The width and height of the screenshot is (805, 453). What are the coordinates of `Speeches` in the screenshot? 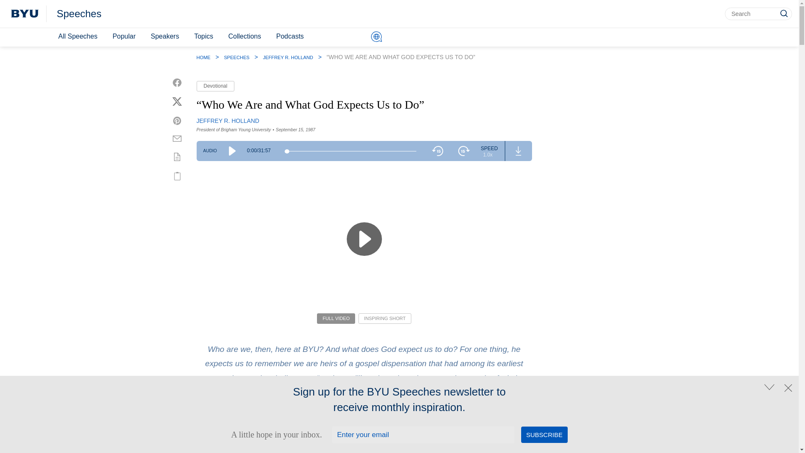 It's located at (79, 14).